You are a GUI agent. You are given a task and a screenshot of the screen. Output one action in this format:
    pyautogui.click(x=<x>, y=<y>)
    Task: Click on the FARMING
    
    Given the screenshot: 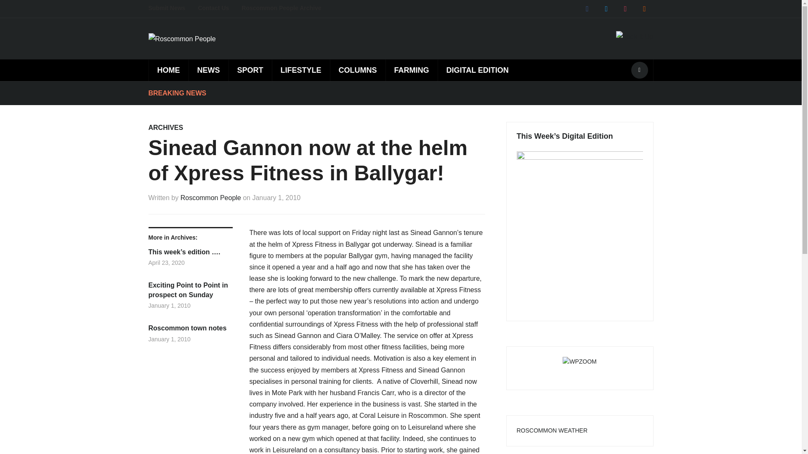 What is the action you would take?
    pyautogui.click(x=412, y=70)
    